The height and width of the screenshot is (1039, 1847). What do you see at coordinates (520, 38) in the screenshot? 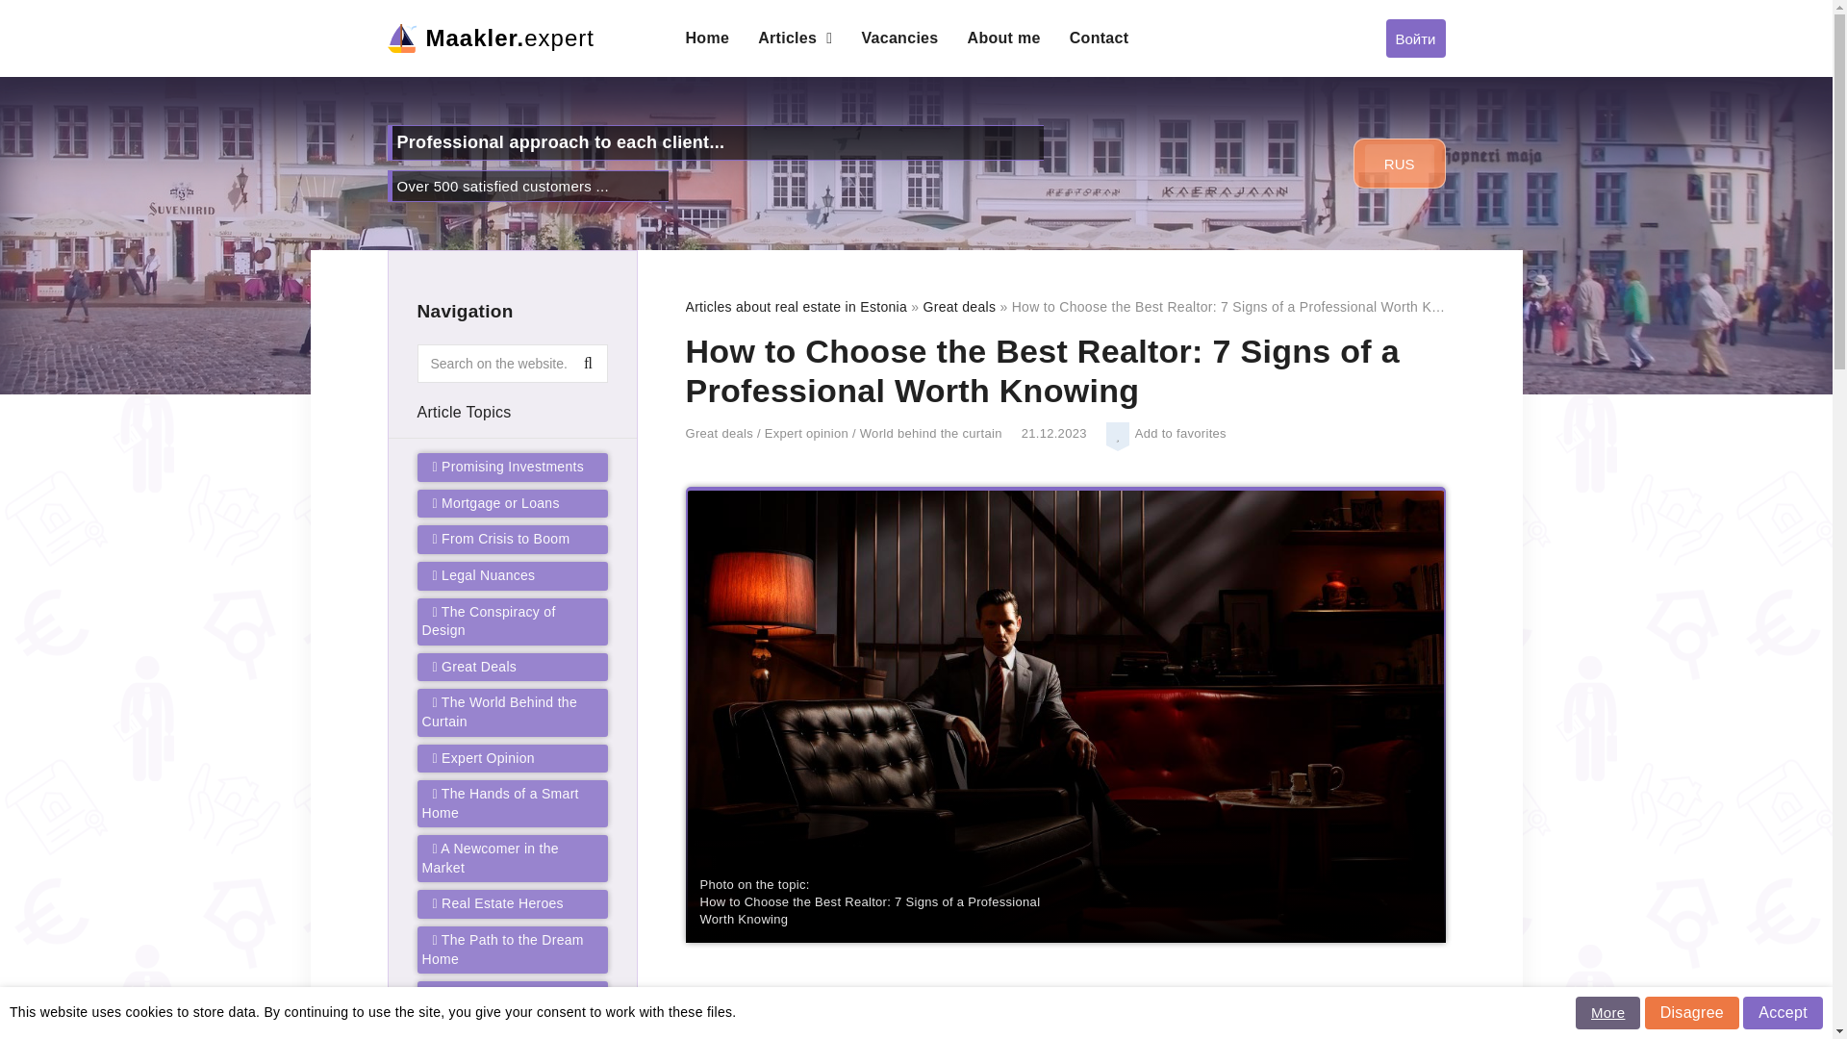
I see `Maakler.expert` at bounding box center [520, 38].